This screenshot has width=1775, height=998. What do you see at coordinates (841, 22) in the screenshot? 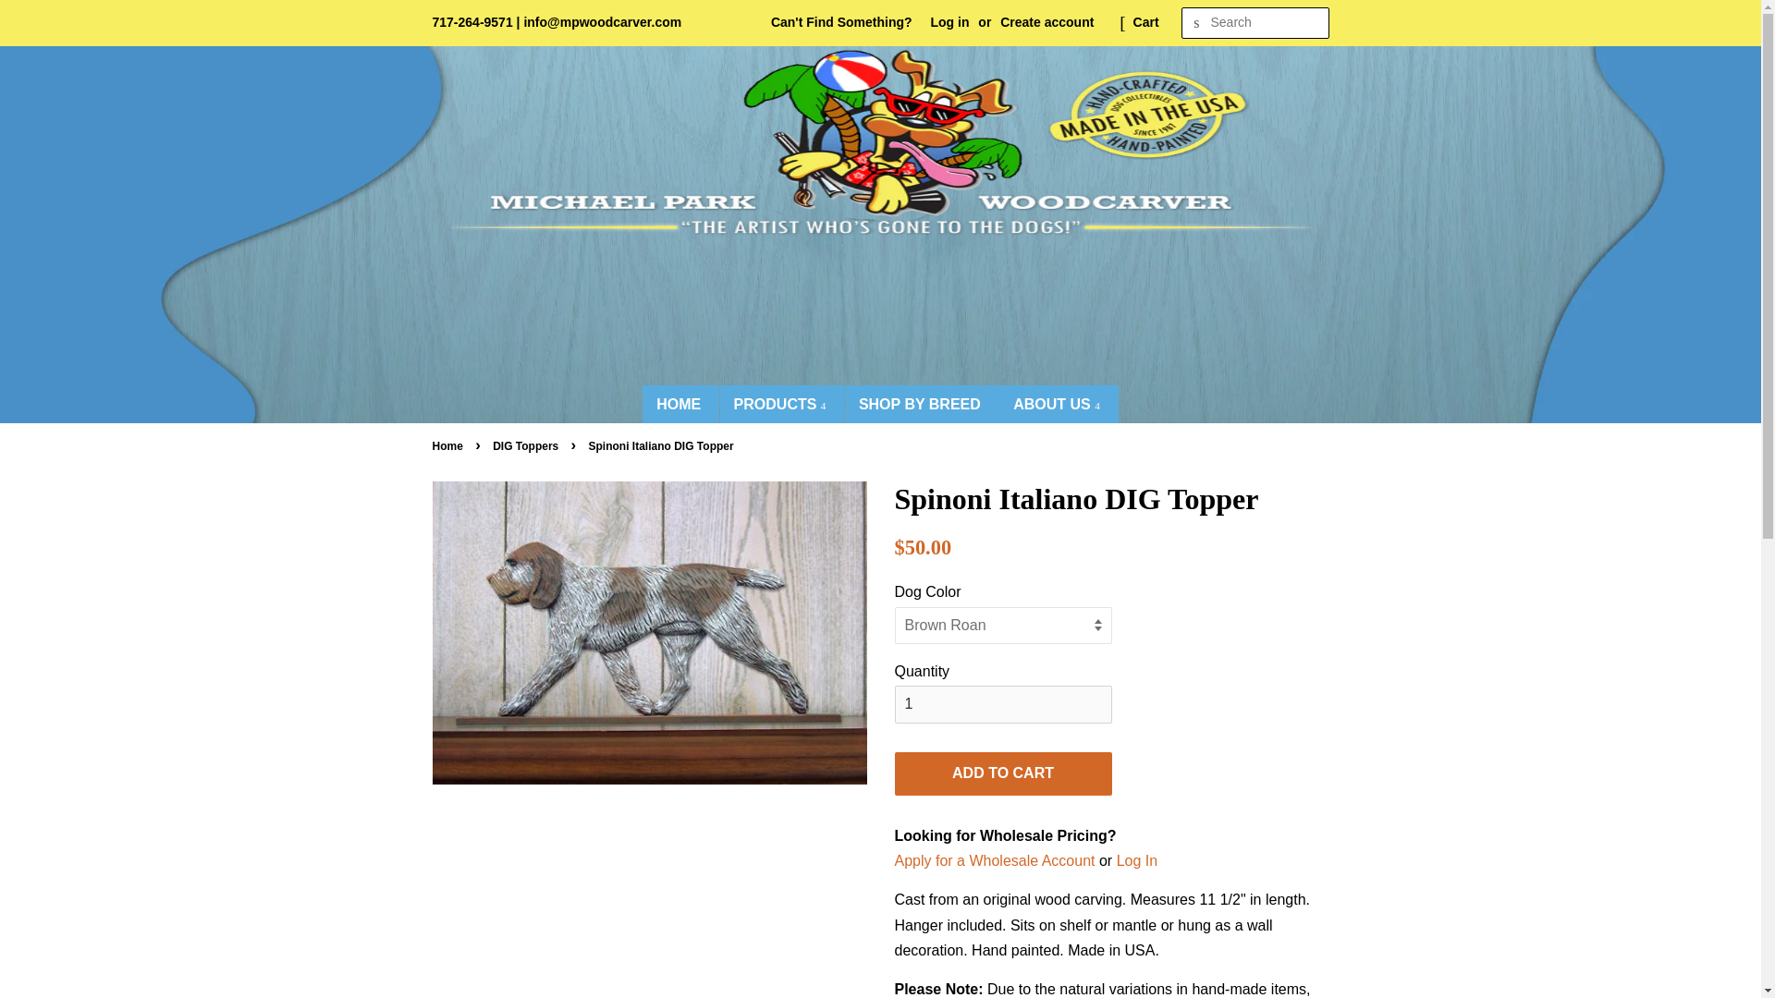
I see `Can't Find Something?` at bounding box center [841, 22].